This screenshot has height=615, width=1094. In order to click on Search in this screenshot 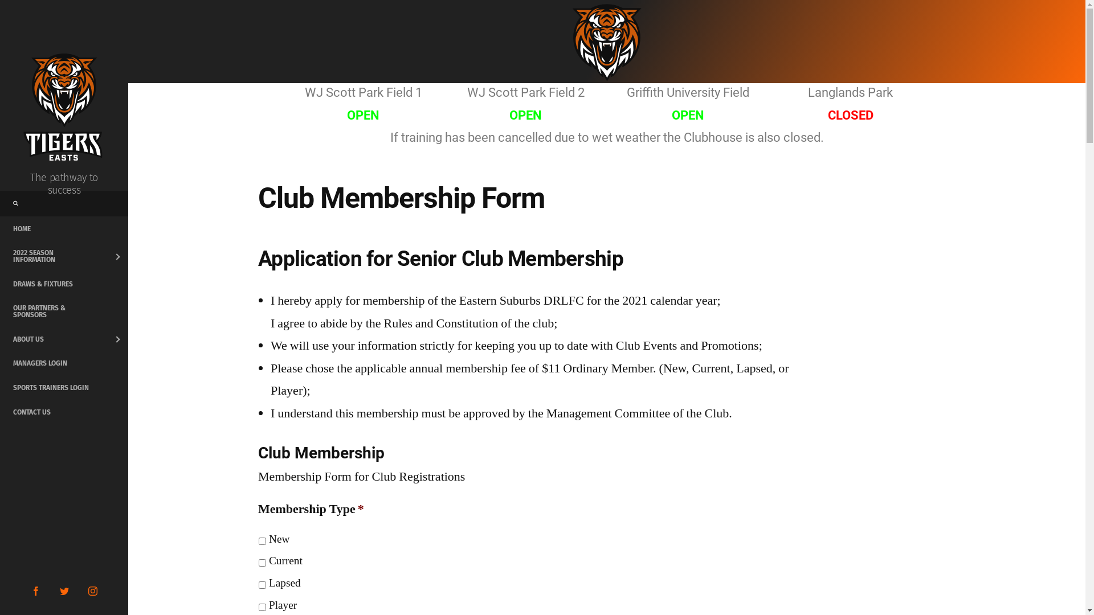, I will do `click(23, 14)`.